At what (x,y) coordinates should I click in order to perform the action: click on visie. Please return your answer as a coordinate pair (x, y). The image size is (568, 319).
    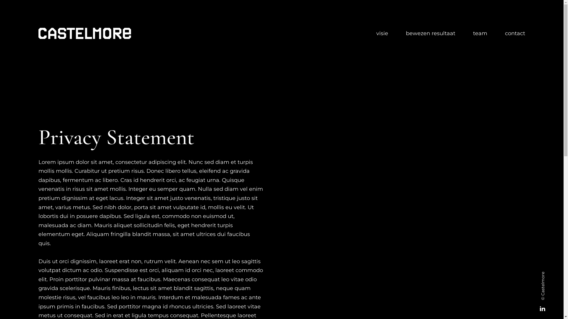
    Looking at the image, I should click on (382, 33).